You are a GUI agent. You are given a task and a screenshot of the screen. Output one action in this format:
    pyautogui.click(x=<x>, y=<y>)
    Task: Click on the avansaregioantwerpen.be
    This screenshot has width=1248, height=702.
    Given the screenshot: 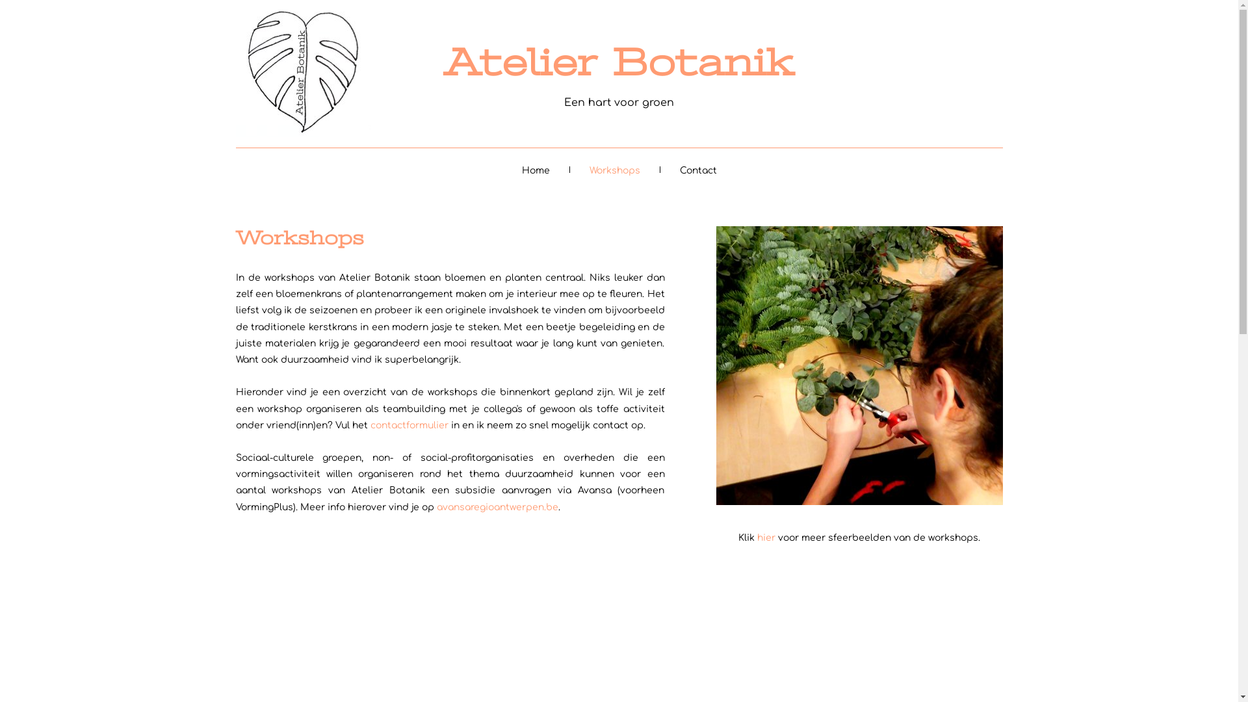 What is the action you would take?
    pyautogui.click(x=498, y=507)
    